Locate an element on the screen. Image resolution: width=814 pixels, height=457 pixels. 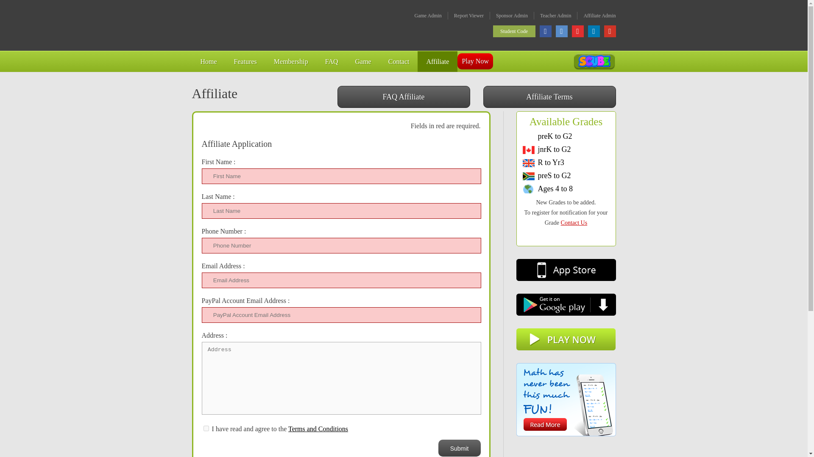
Affiliate Admin is located at coordinates (599, 16).